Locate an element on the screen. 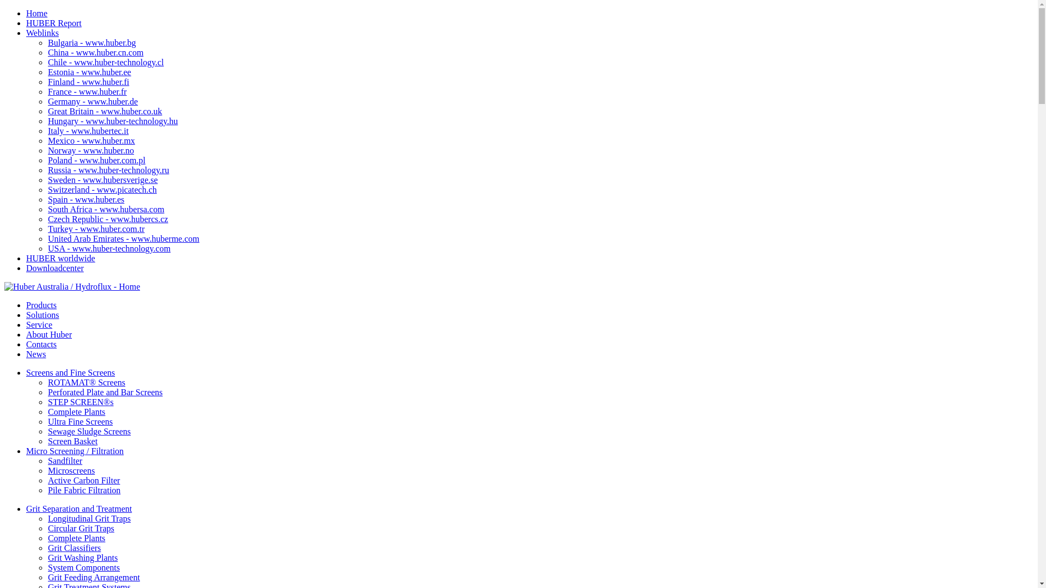  Italy - www.hubertec.it is located at coordinates (88, 131).